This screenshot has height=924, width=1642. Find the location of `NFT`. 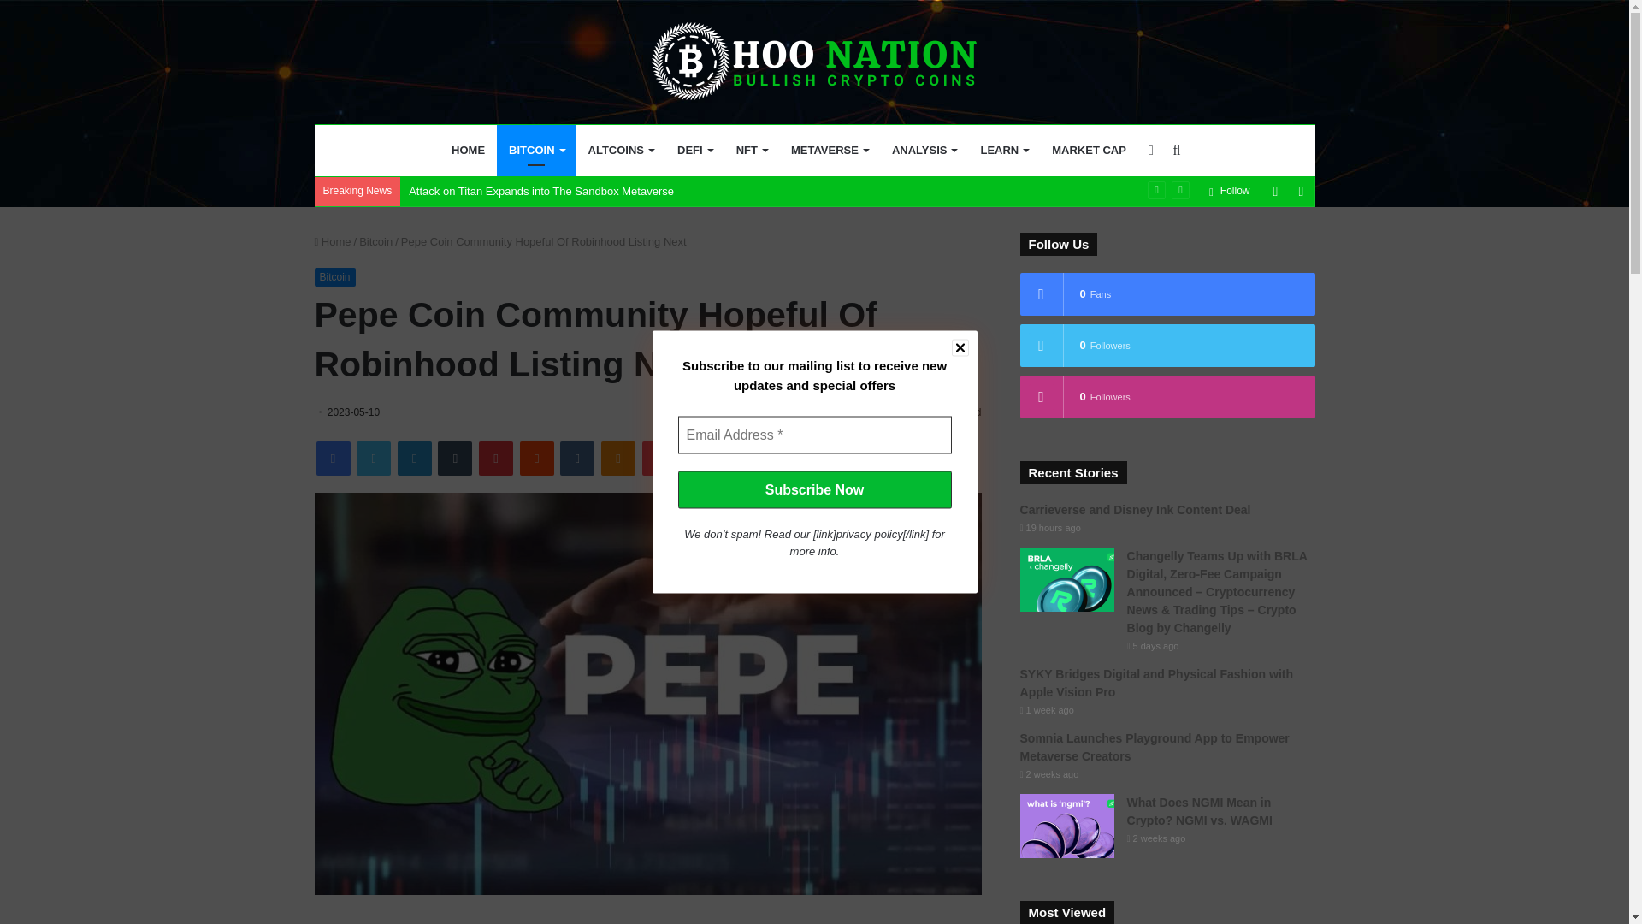

NFT is located at coordinates (751, 151).